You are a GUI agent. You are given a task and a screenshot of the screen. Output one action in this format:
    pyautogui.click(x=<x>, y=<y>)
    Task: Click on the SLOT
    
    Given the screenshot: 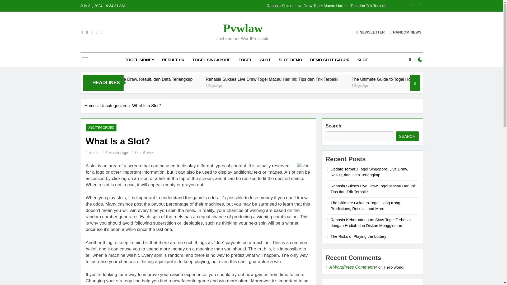 What is the action you would take?
    pyautogui.click(x=265, y=60)
    